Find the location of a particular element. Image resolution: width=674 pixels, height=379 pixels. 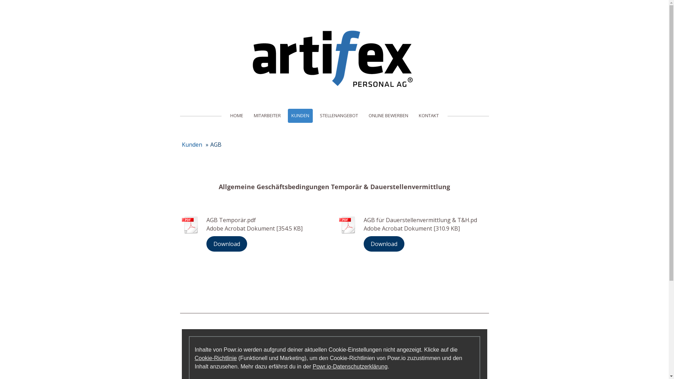

KONTAKT is located at coordinates (428, 116).